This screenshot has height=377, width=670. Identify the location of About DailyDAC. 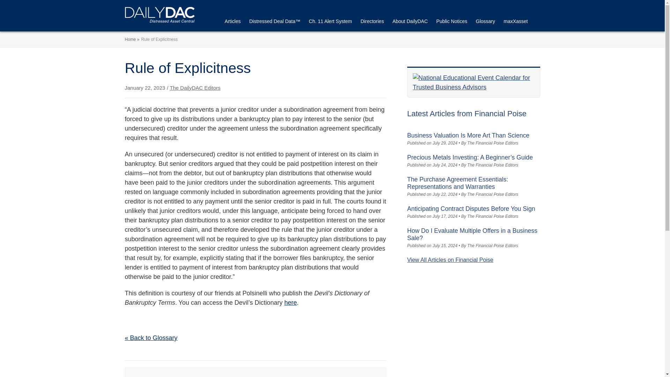
(410, 22).